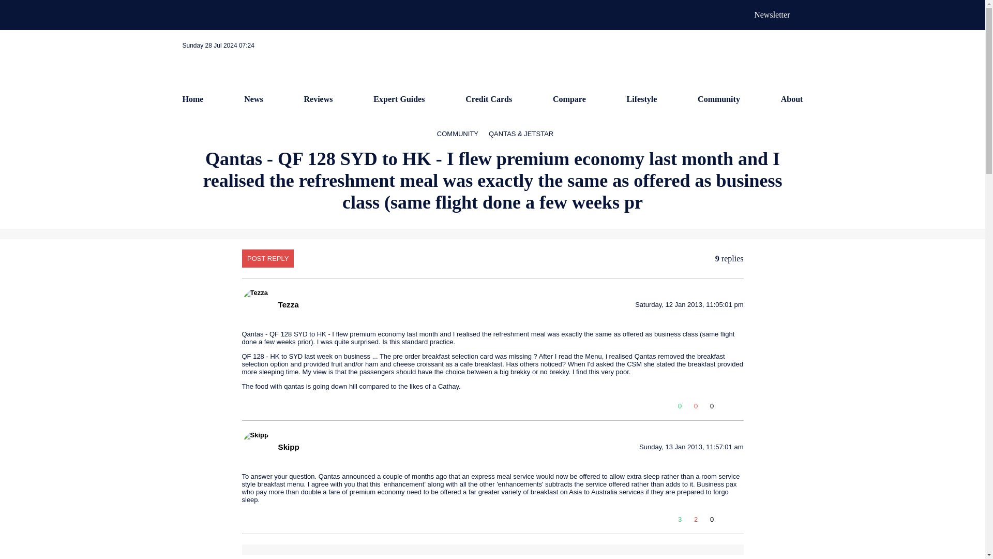 The width and height of the screenshot is (993, 559). Describe the element at coordinates (696, 406) in the screenshot. I see `Dislike` at that location.